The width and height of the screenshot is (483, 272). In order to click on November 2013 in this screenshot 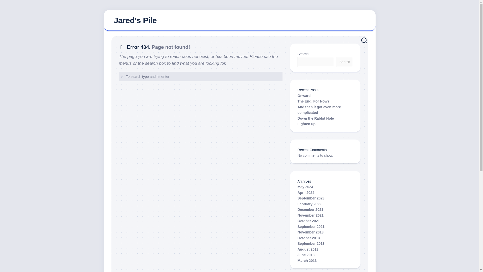, I will do `click(310, 232)`.